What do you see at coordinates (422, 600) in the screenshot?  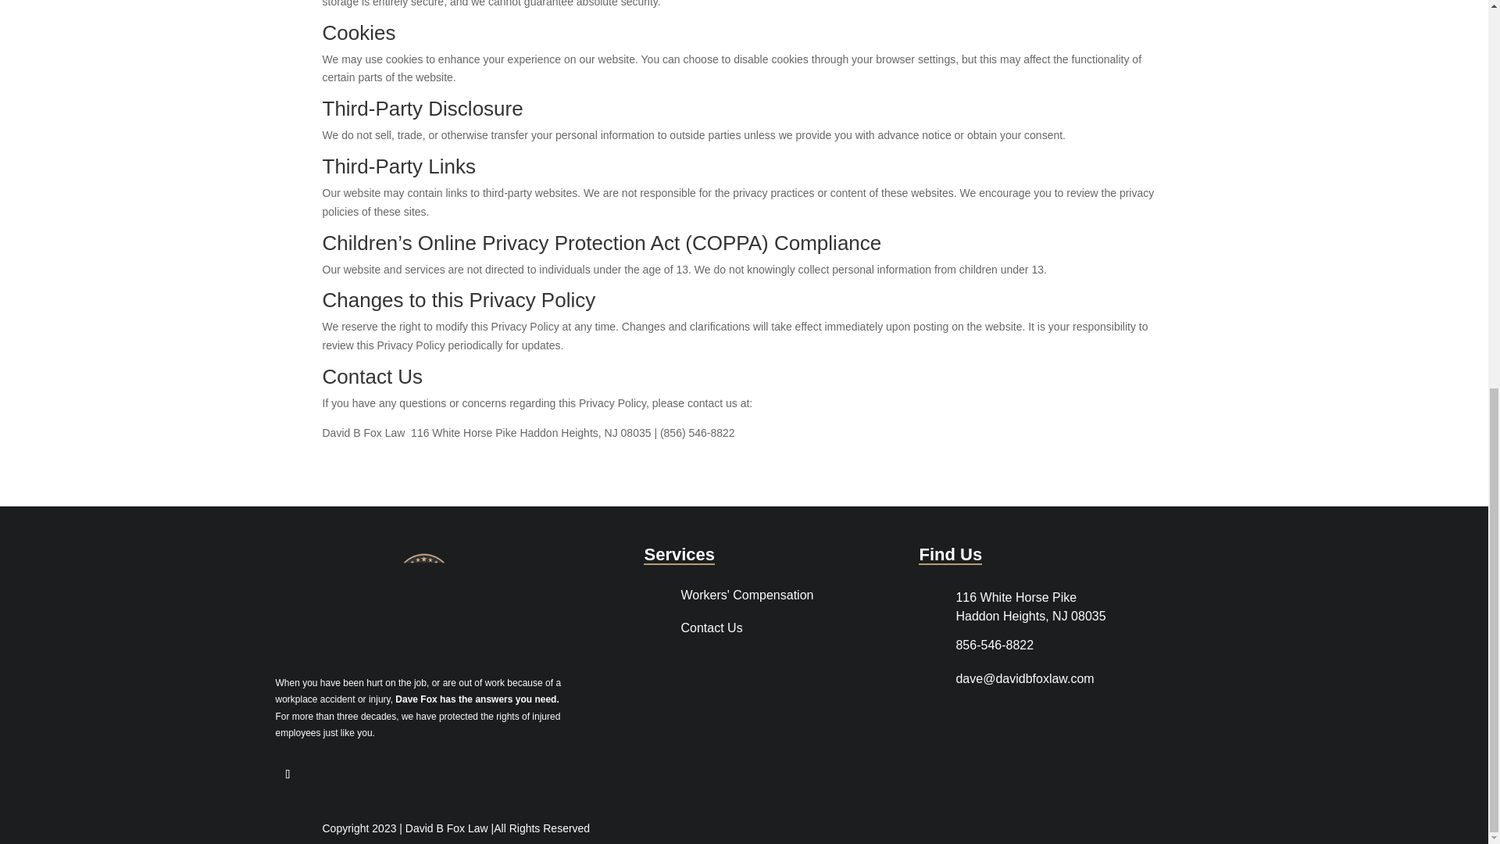 I see `david fox` at bounding box center [422, 600].